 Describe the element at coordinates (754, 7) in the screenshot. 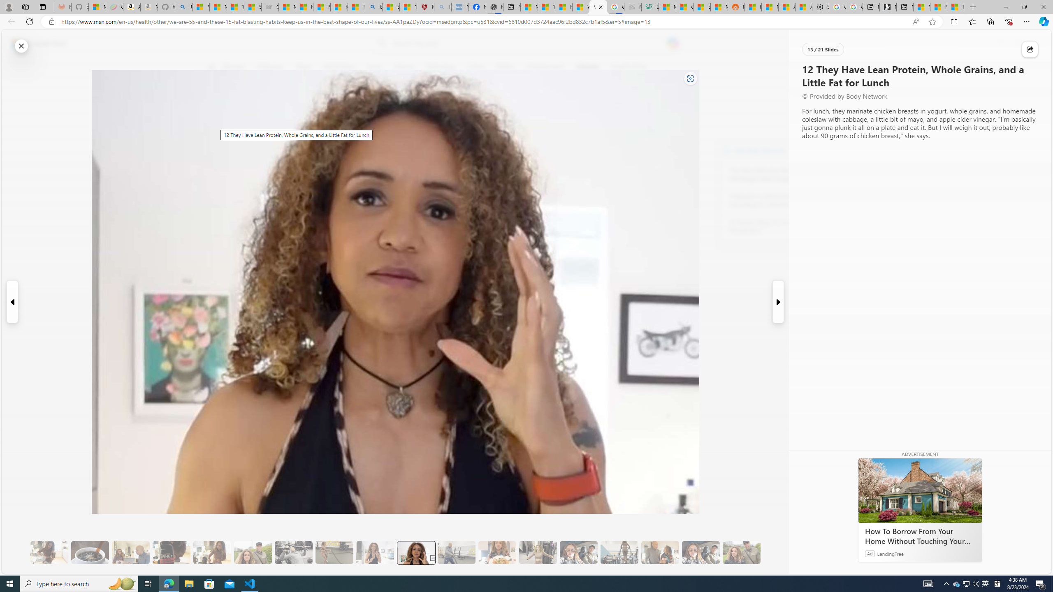

I see `R******* | Trusted Community Engagement and Contributions` at that location.